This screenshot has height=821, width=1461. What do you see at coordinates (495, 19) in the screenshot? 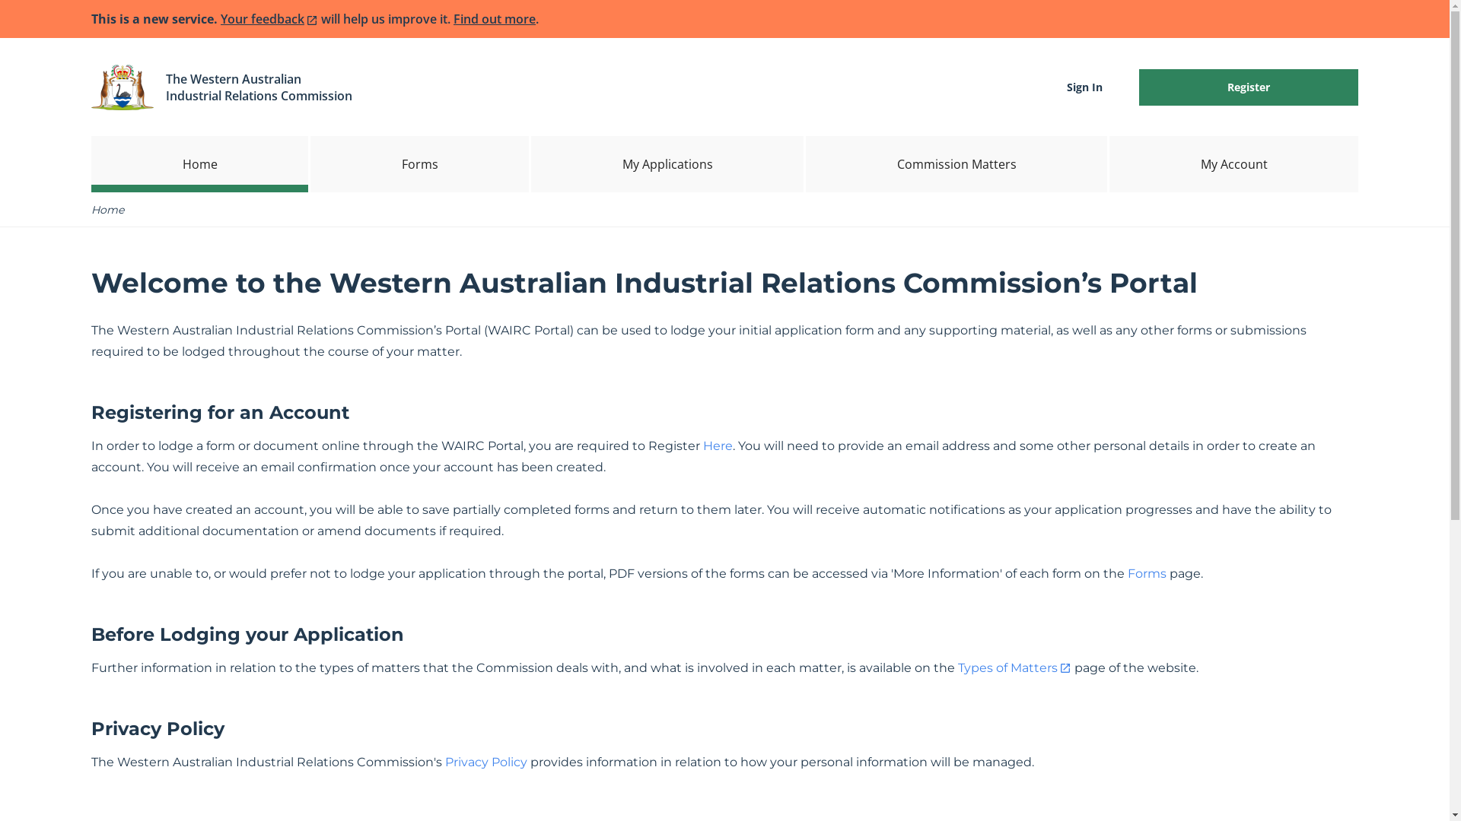
I see `Find out more` at bounding box center [495, 19].